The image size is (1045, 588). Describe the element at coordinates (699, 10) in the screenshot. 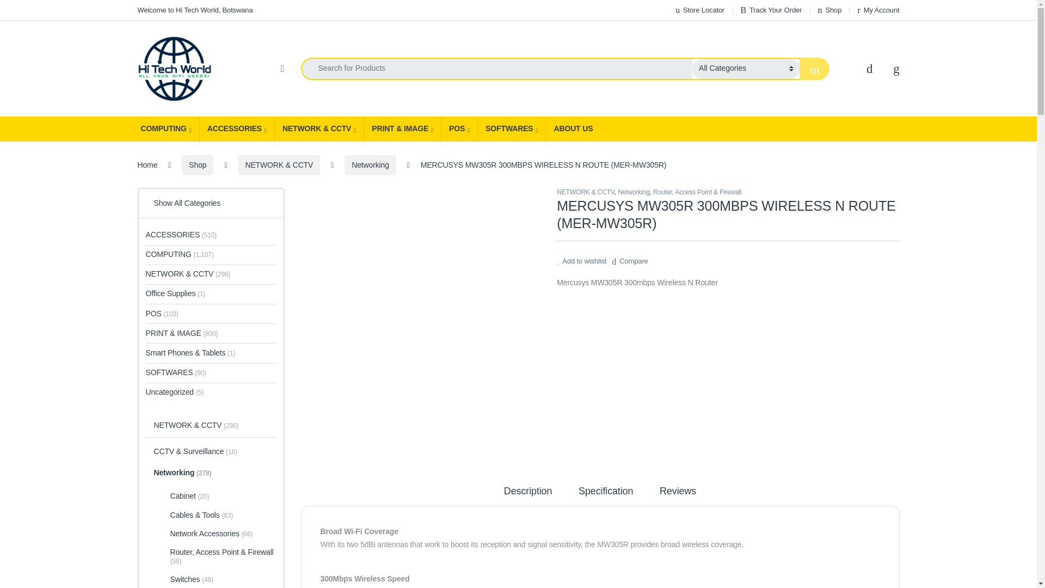

I see `Store Locator` at that location.